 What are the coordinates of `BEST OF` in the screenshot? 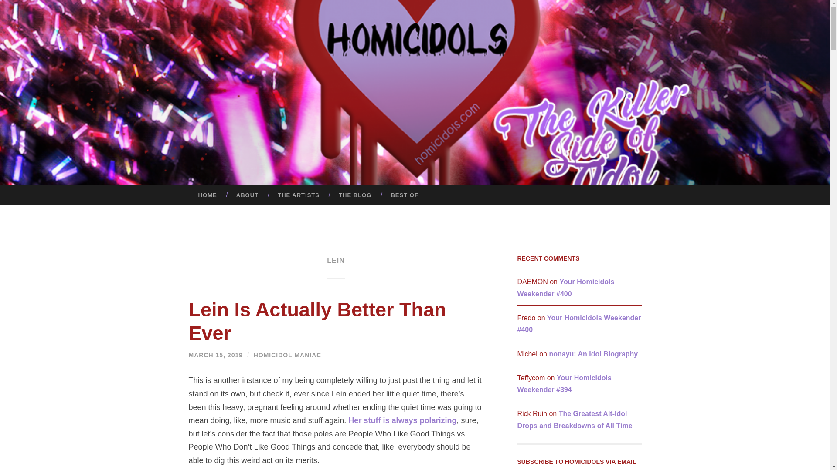 It's located at (404, 195).